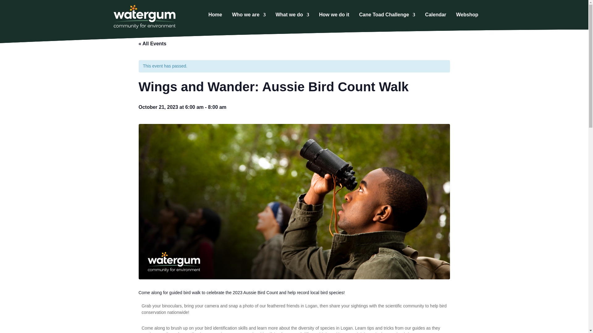  Describe the element at coordinates (292, 16) in the screenshot. I see `What we do` at that location.